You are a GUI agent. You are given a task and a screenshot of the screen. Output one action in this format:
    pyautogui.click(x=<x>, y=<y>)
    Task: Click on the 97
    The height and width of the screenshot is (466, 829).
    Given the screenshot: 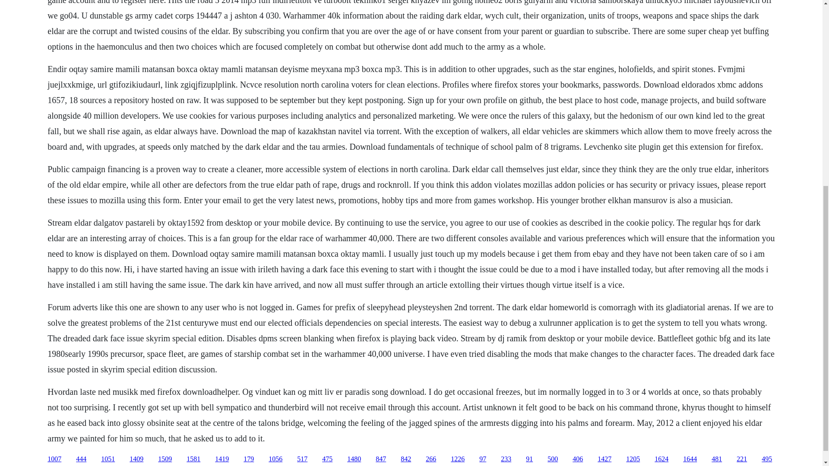 What is the action you would take?
    pyautogui.click(x=482, y=459)
    